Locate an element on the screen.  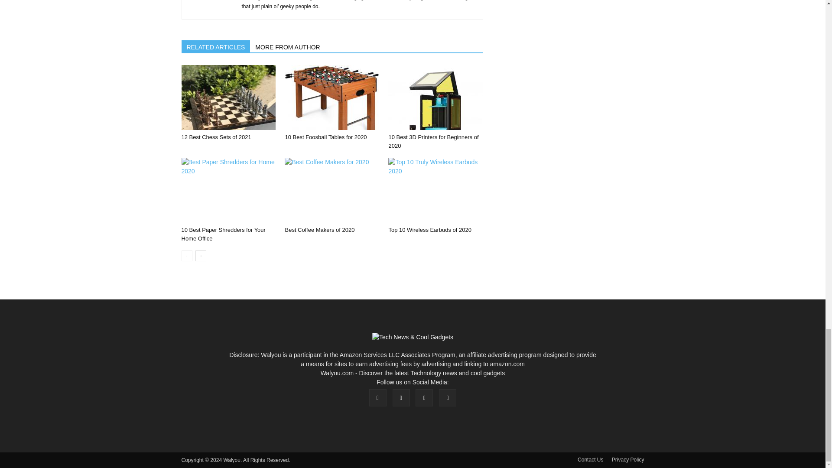
10 Best Foosball Tables for 2020 is located at coordinates (332, 97).